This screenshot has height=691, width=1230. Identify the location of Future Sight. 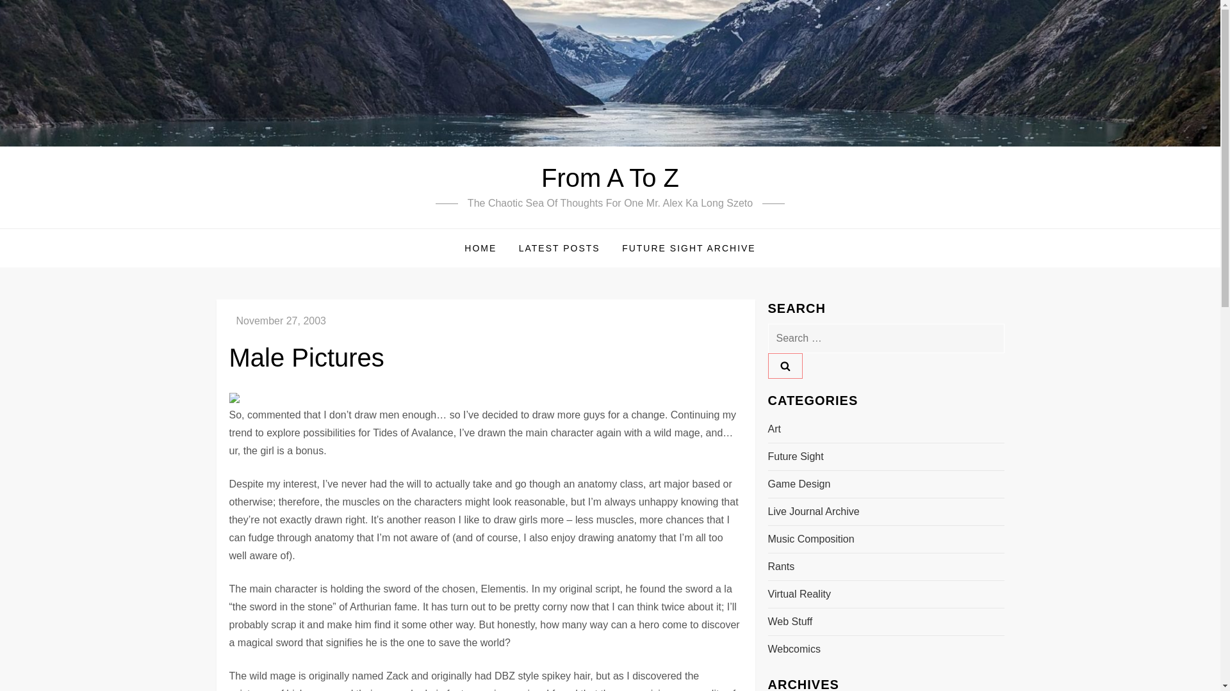
(795, 456).